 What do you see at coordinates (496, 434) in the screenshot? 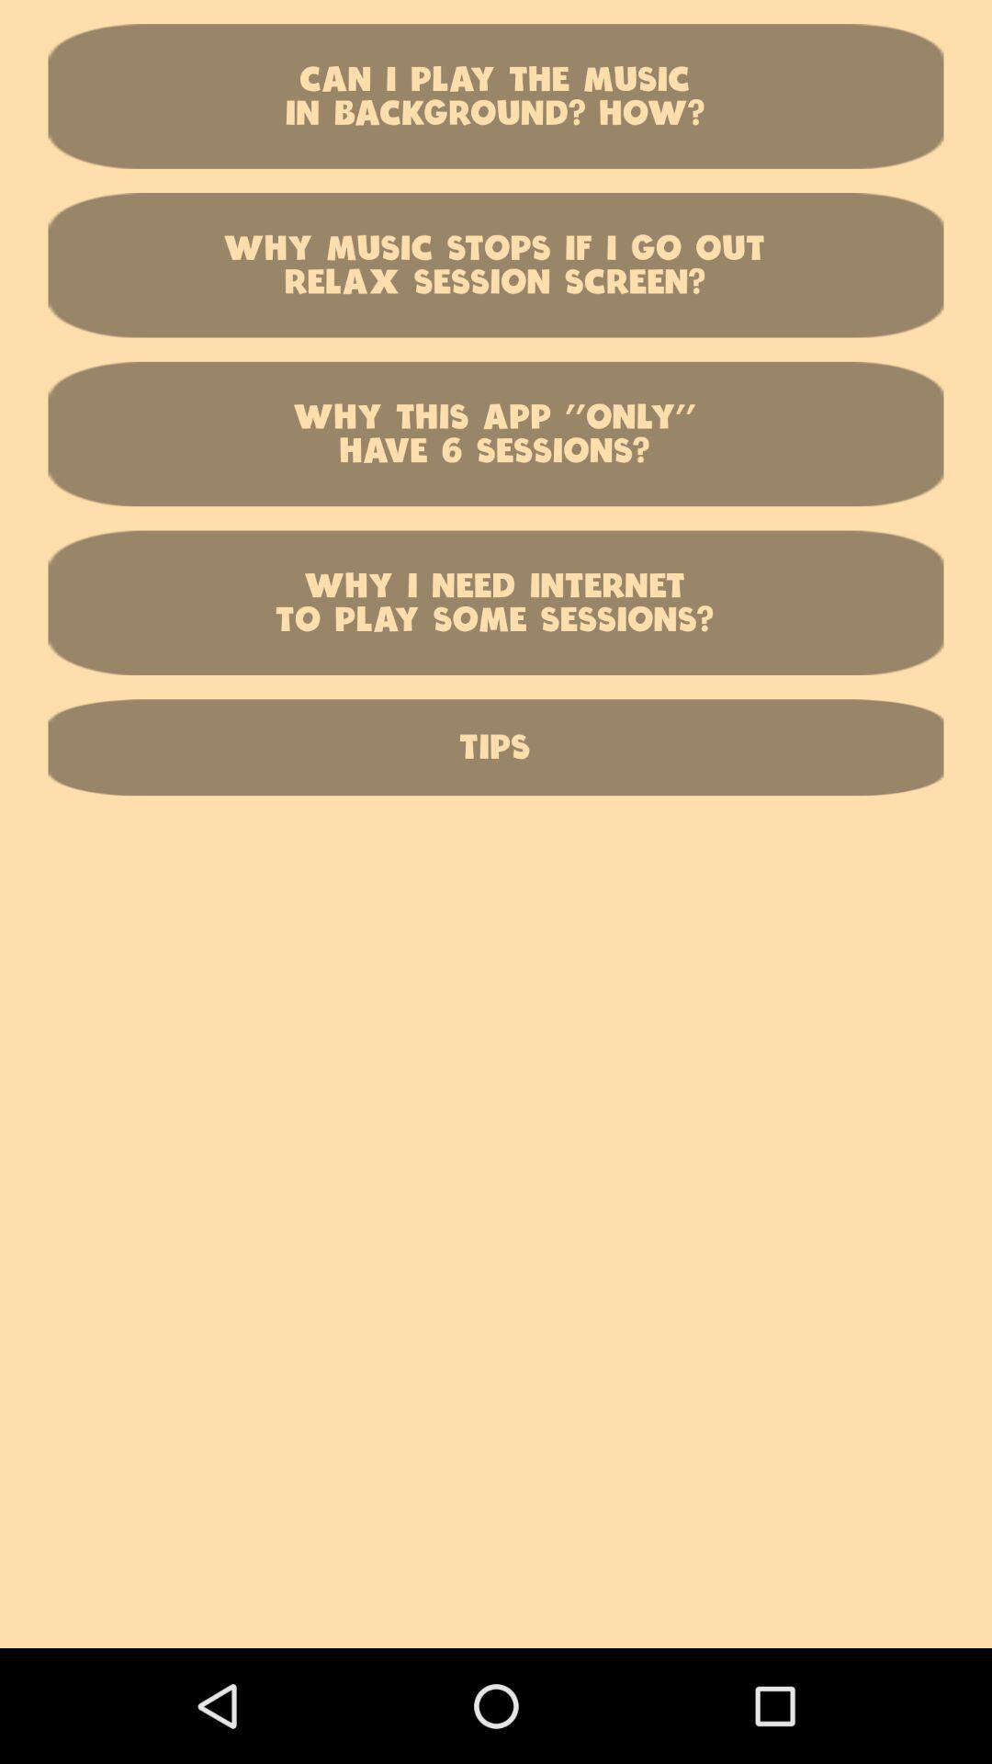
I see `select the button above the why i need item` at bounding box center [496, 434].